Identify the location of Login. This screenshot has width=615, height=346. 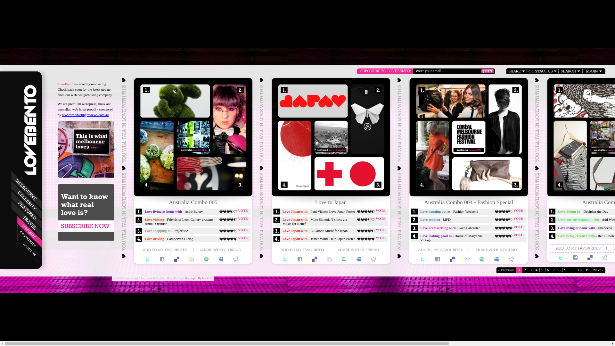
(593, 71).